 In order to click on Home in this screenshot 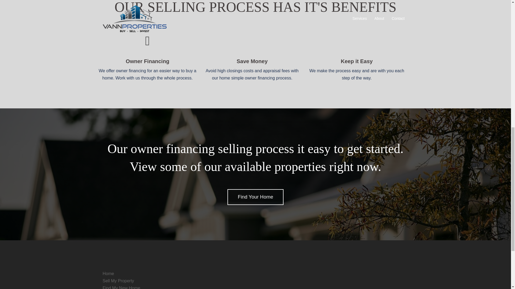, I will do `click(108, 273)`.